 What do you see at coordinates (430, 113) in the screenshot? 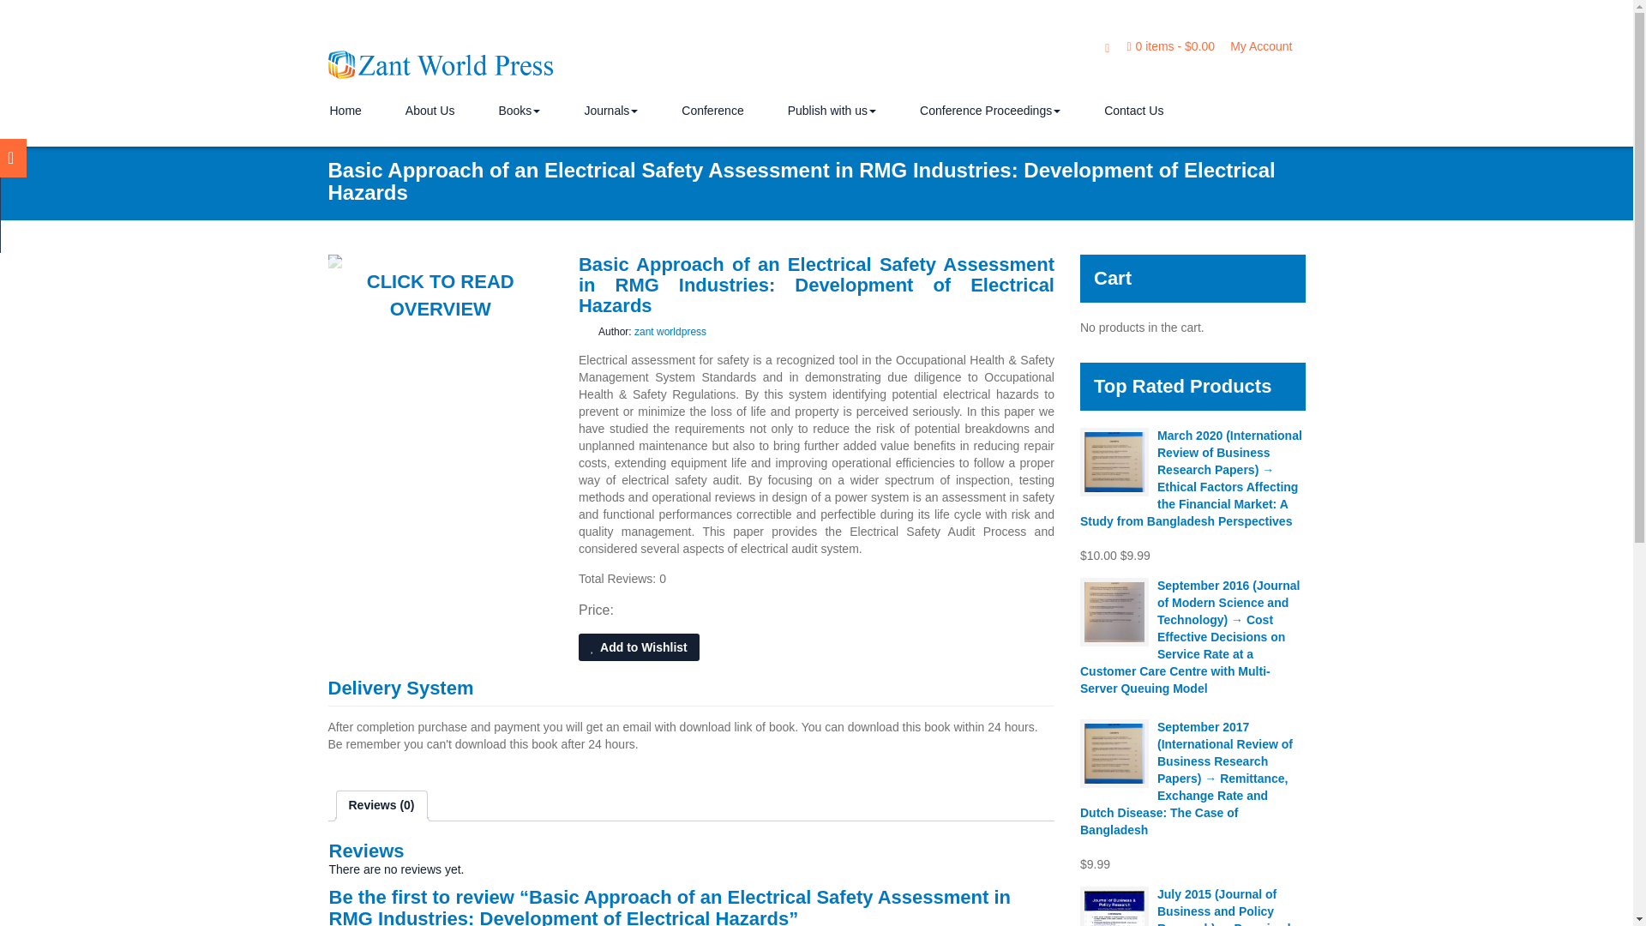
I see `About Us` at bounding box center [430, 113].